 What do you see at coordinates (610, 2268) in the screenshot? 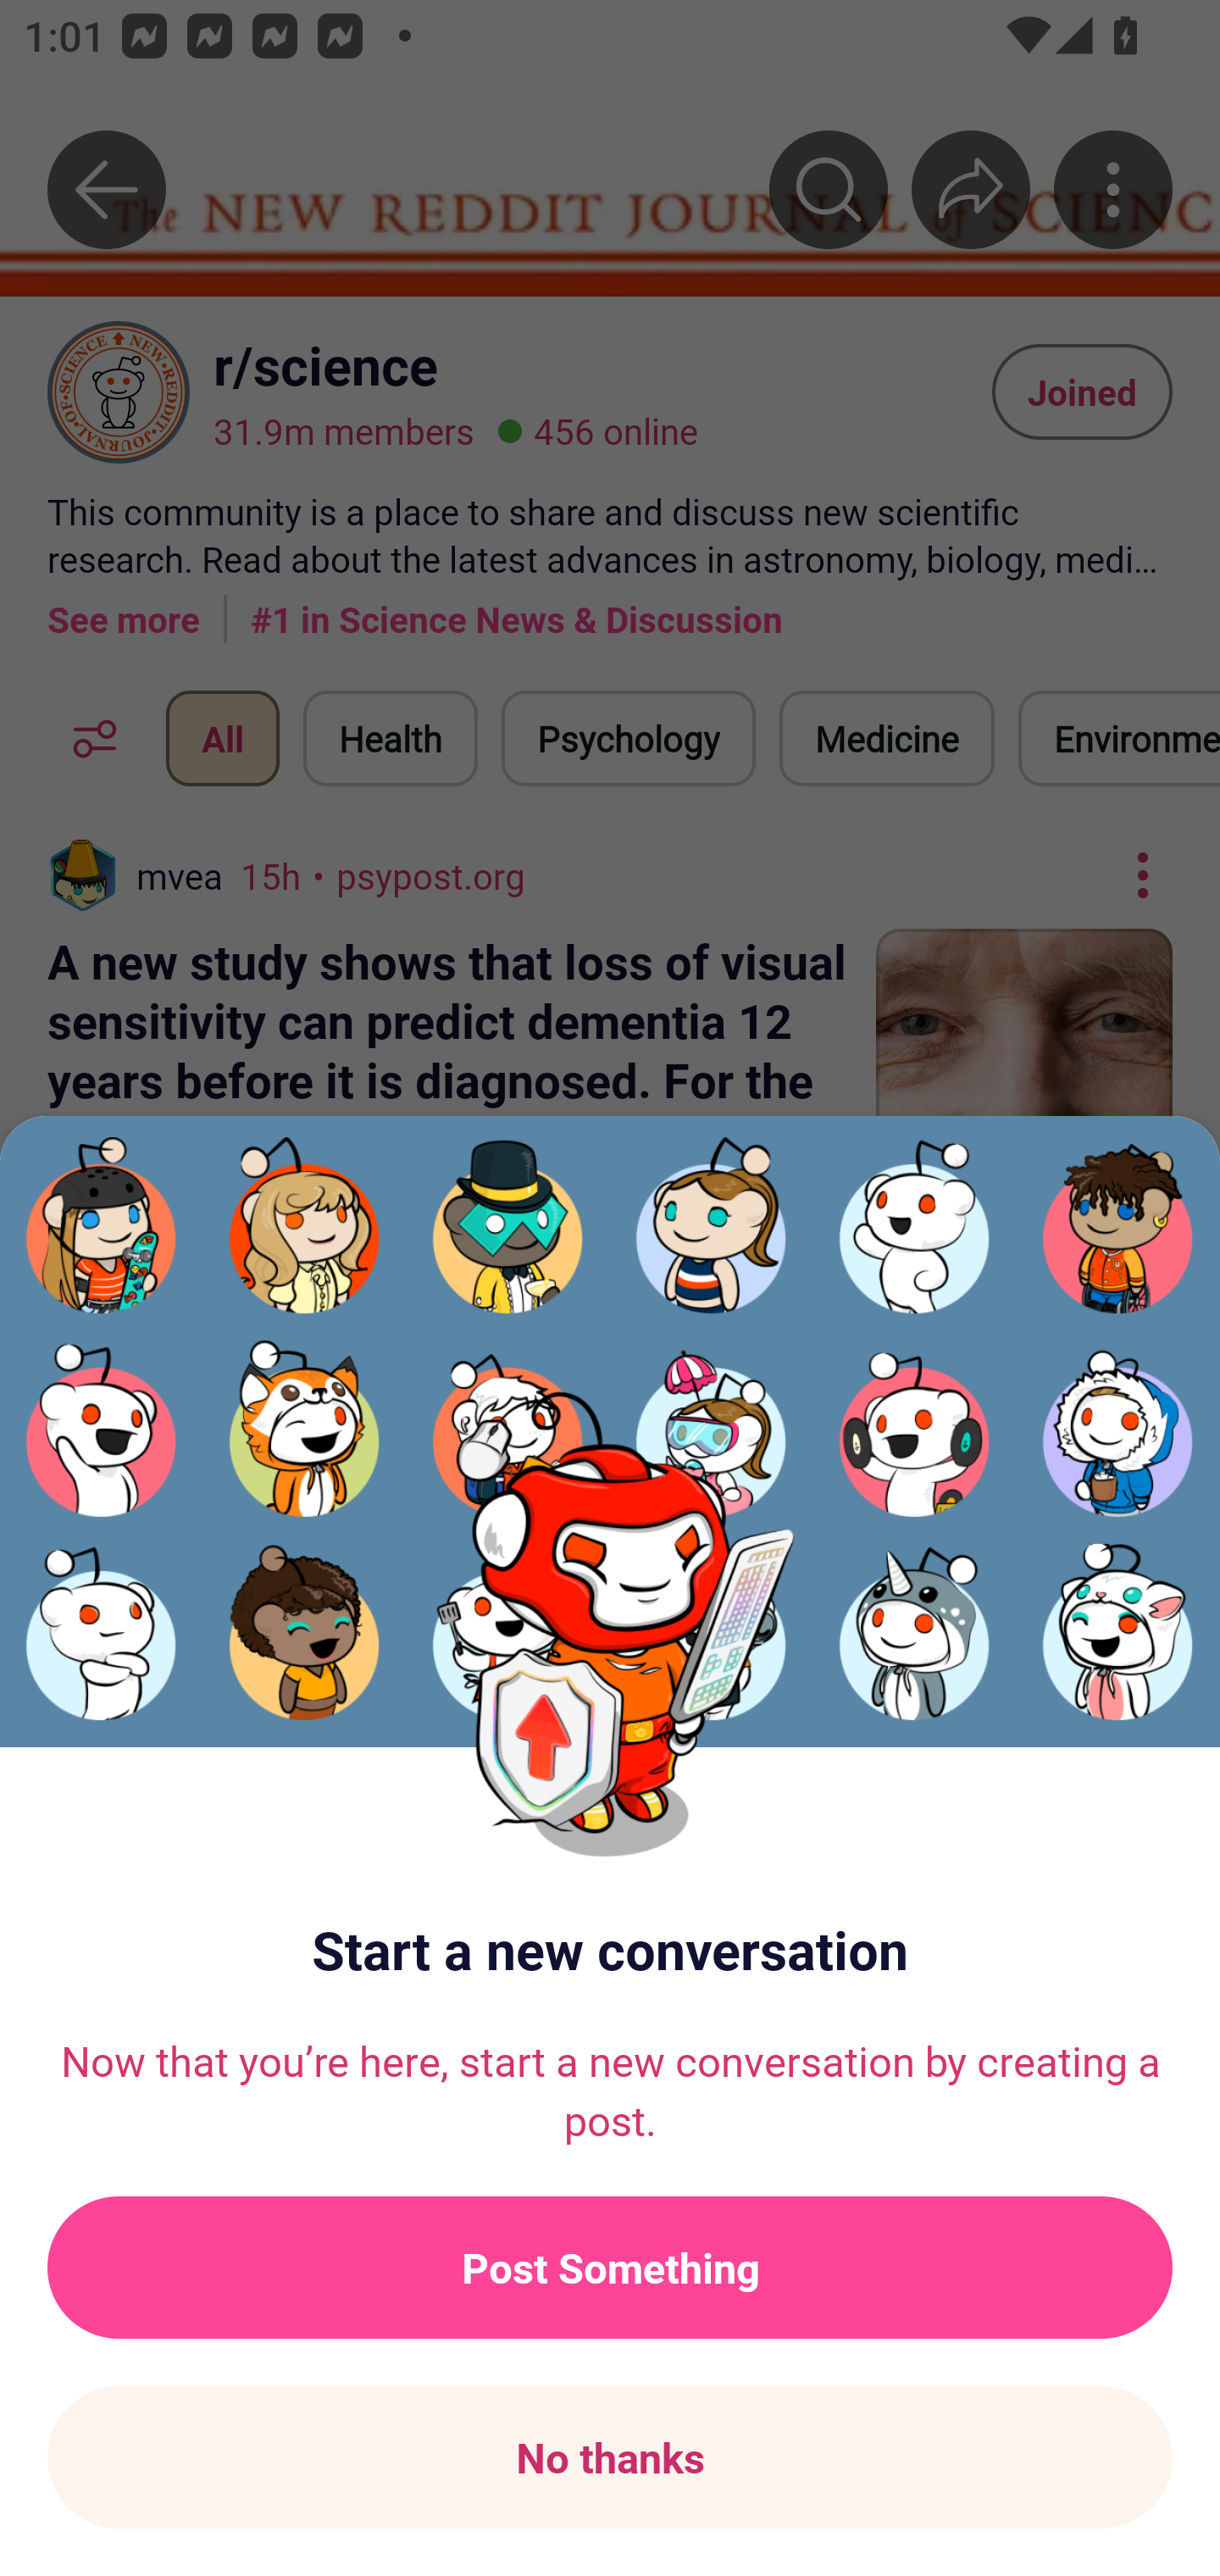
I see `Post Something` at bounding box center [610, 2268].